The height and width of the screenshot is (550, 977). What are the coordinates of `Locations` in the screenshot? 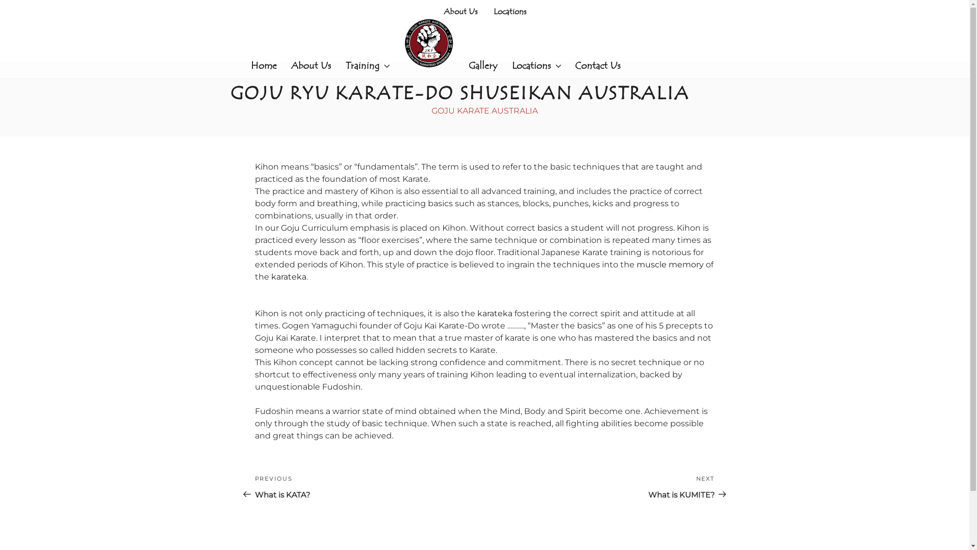 It's located at (536, 65).